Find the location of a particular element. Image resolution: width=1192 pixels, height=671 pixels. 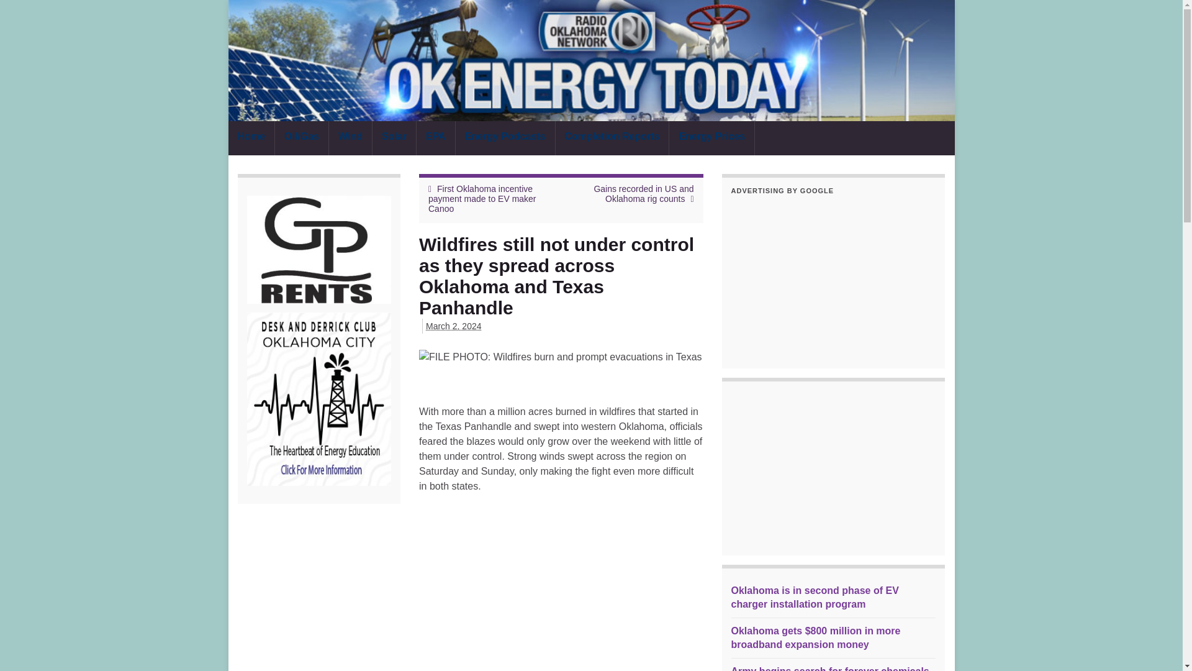

Completion Reports is located at coordinates (612, 138).